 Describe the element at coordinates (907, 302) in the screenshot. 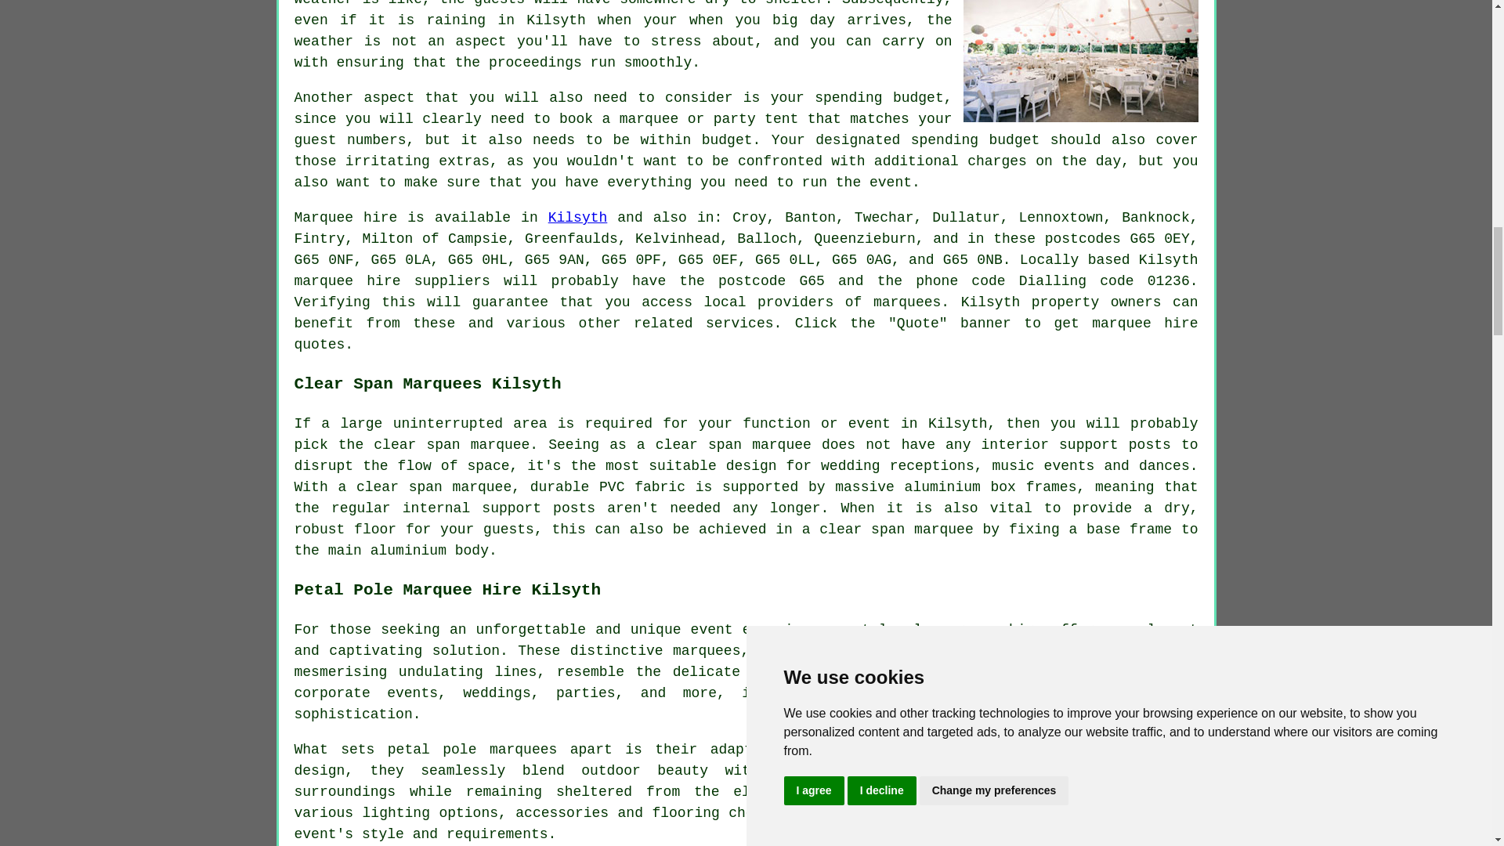

I see `marquees` at that location.